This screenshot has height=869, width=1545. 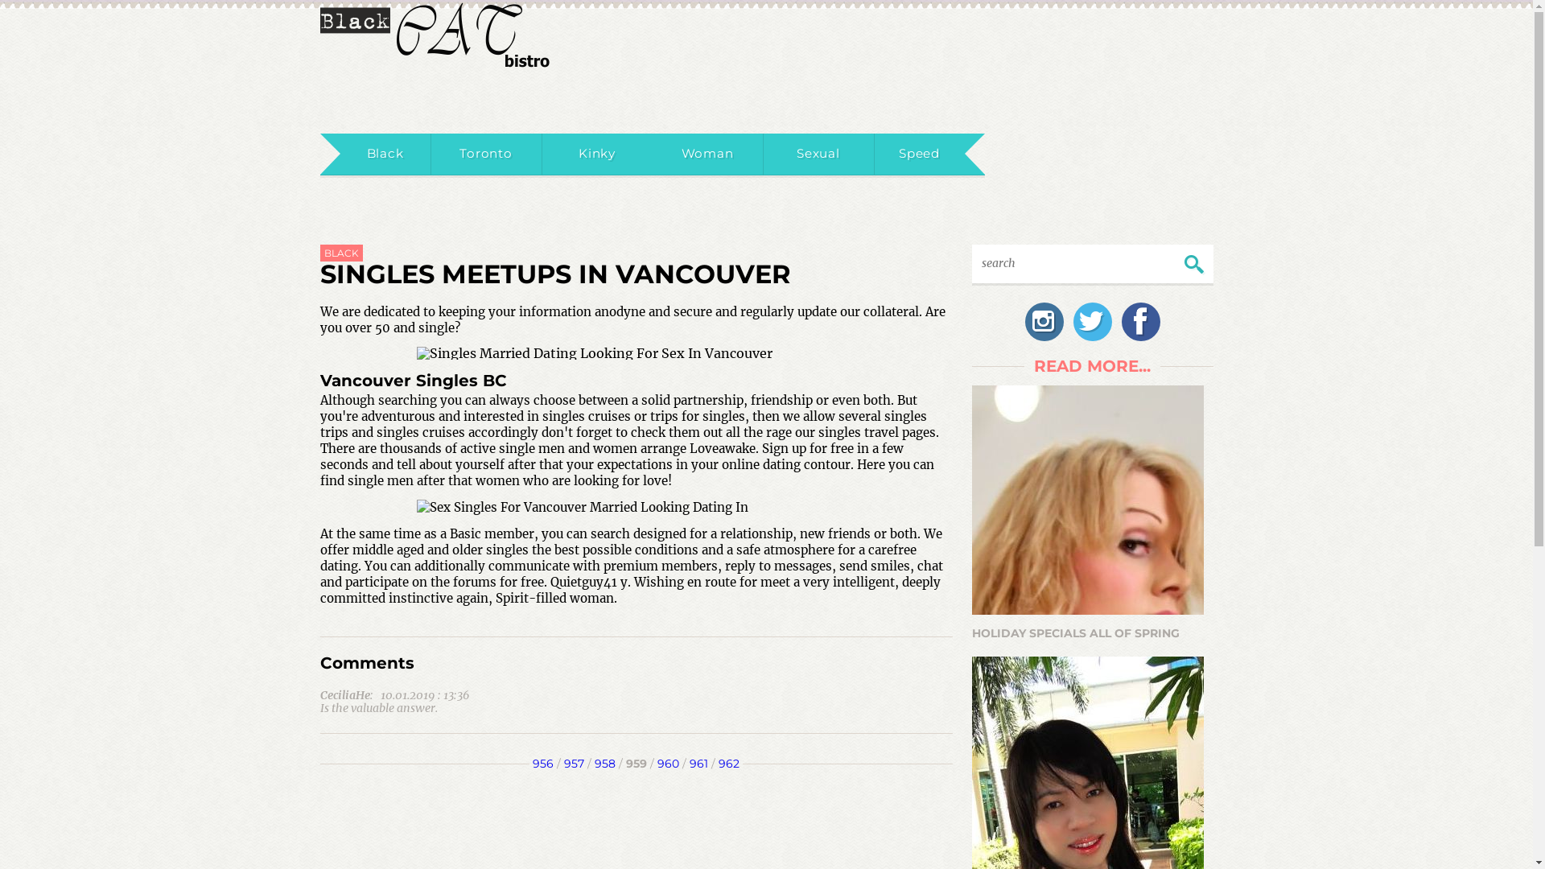 I want to click on Speed, so click(x=919, y=154).